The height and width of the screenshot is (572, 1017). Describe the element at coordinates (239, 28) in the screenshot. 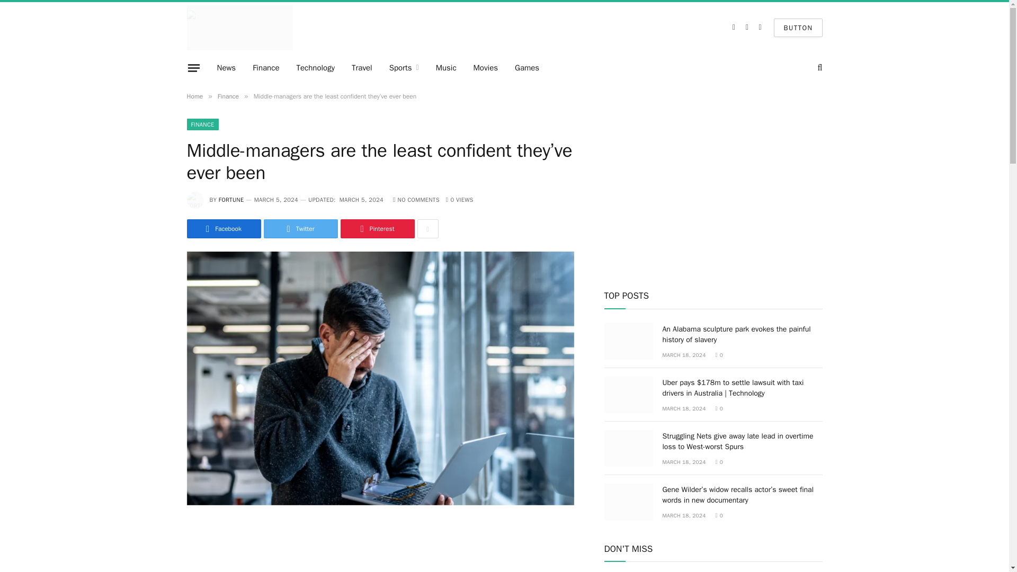

I see `Oneasks` at that location.